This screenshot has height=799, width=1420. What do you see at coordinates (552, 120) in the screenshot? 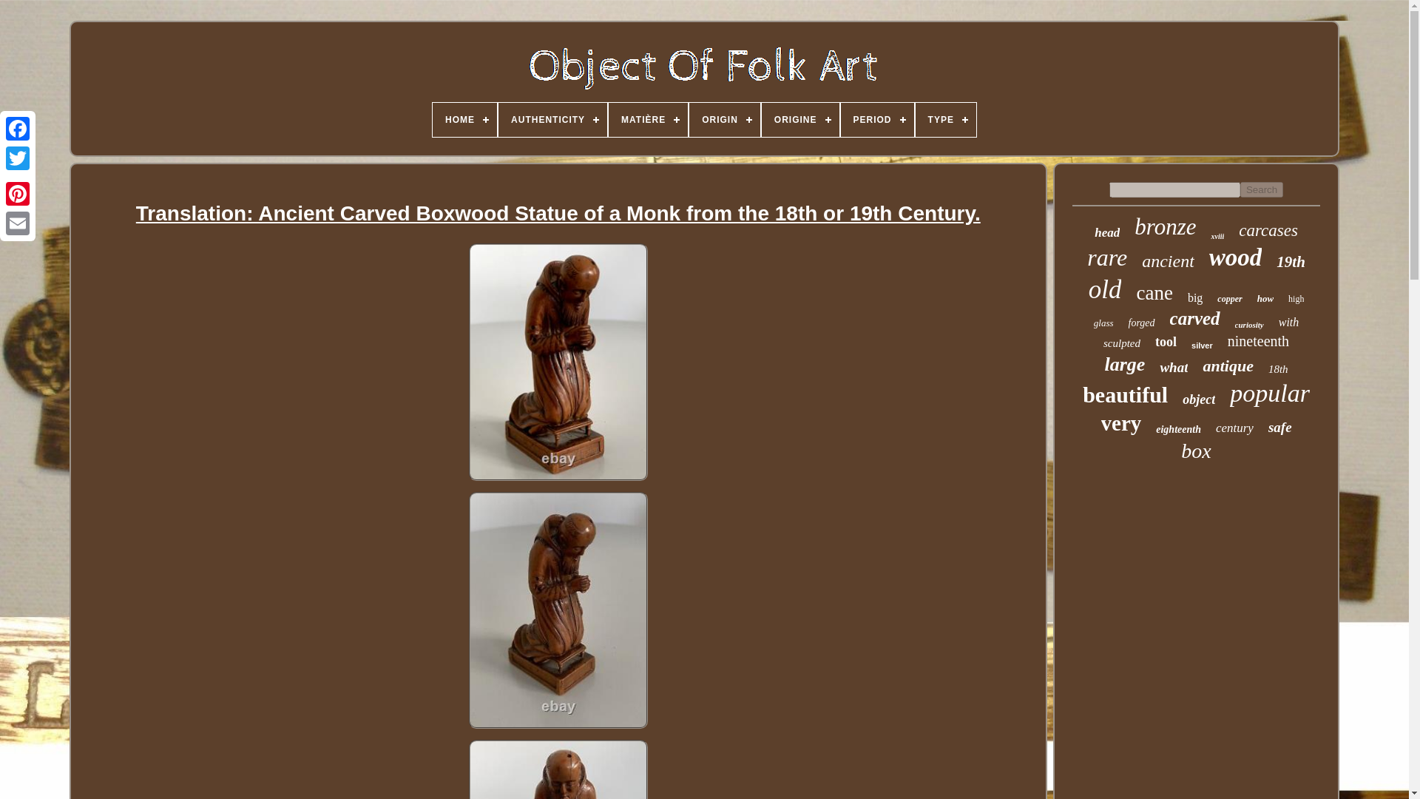
I see `AUTHENTICITY` at bounding box center [552, 120].